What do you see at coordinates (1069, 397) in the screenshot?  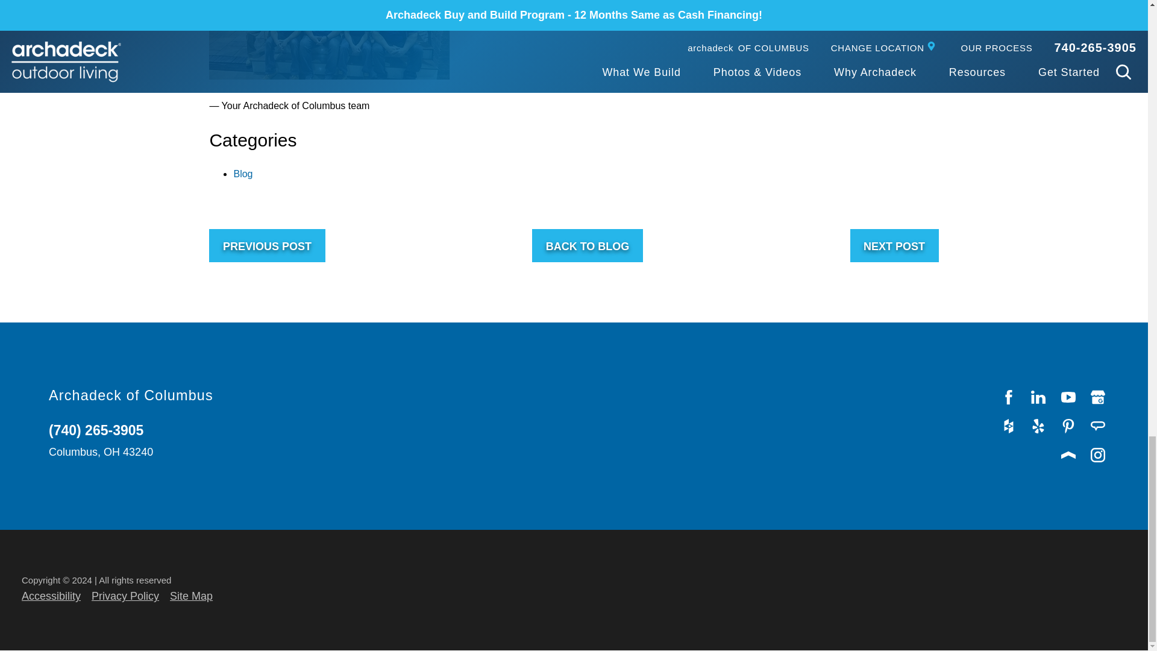 I see `YouTube` at bounding box center [1069, 397].